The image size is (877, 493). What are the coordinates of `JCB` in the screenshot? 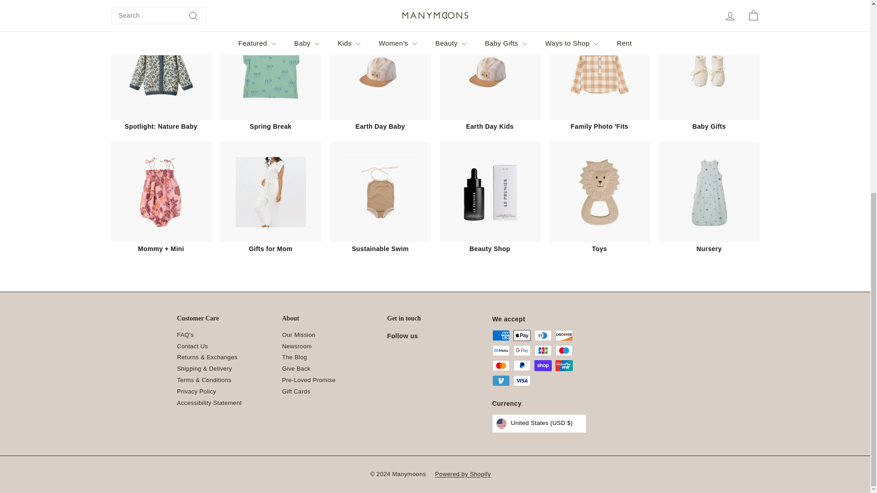 It's located at (543, 351).